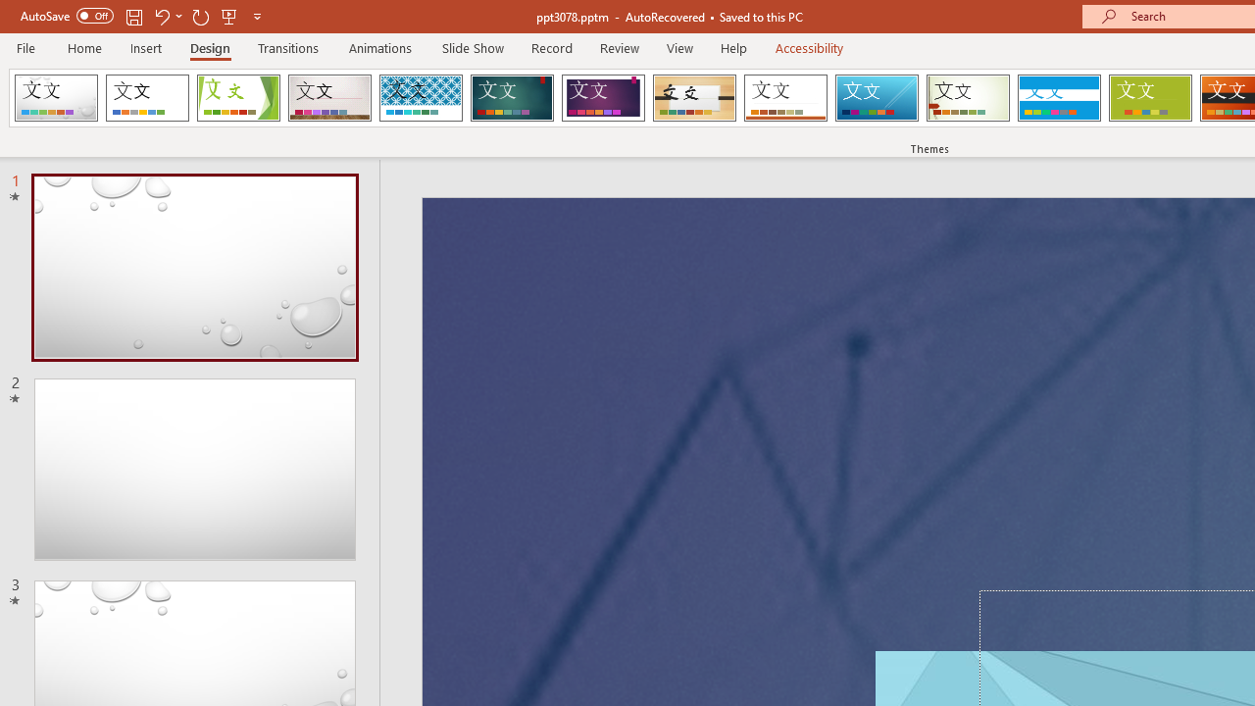 This screenshot has width=1255, height=706. What do you see at coordinates (56, 98) in the screenshot?
I see `Damask` at bounding box center [56, 98].